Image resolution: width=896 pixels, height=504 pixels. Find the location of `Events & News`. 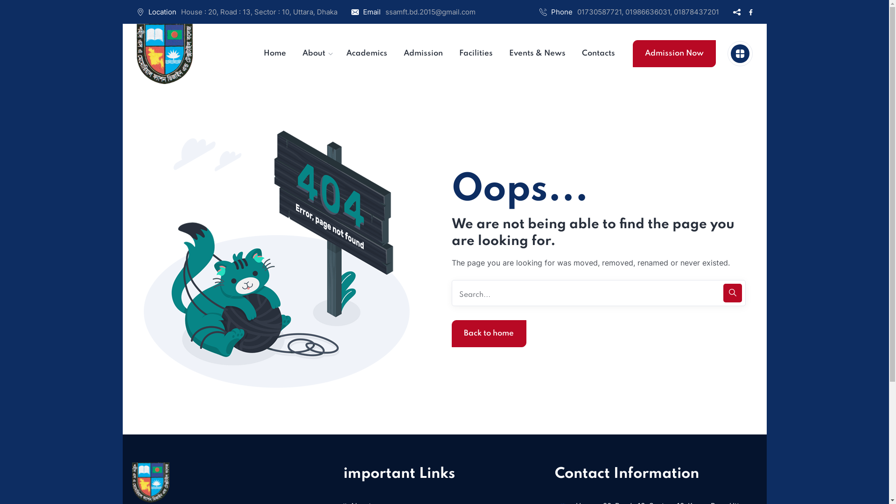

Events & News is located at coordinates (538, 54).